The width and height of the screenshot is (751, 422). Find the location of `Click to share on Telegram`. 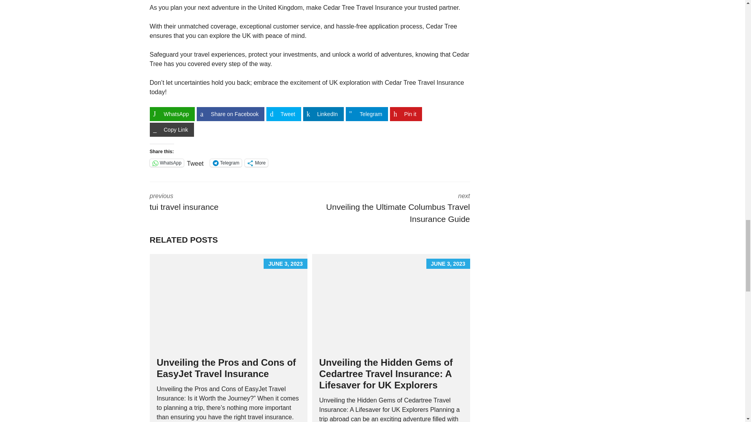

Click to share on Telegram is located at coordinates (226, 163).